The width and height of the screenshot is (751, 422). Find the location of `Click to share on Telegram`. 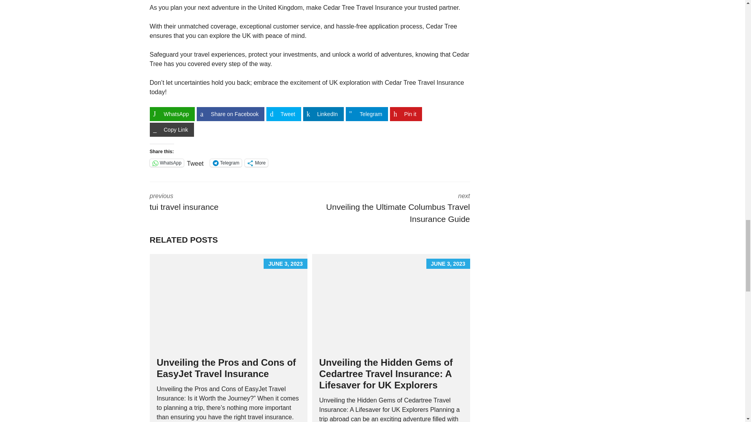

Click to share on Telegram is located at coordinates (226, 163).